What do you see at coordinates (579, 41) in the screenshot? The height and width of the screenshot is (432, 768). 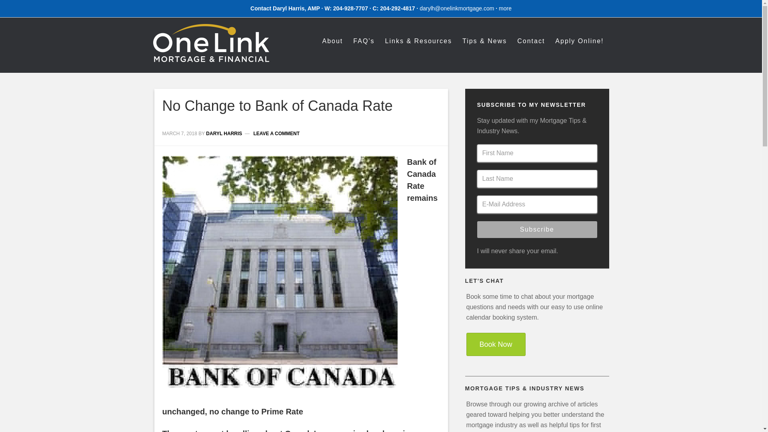 I see `Apply Online!` at bounding box center [579, 41].